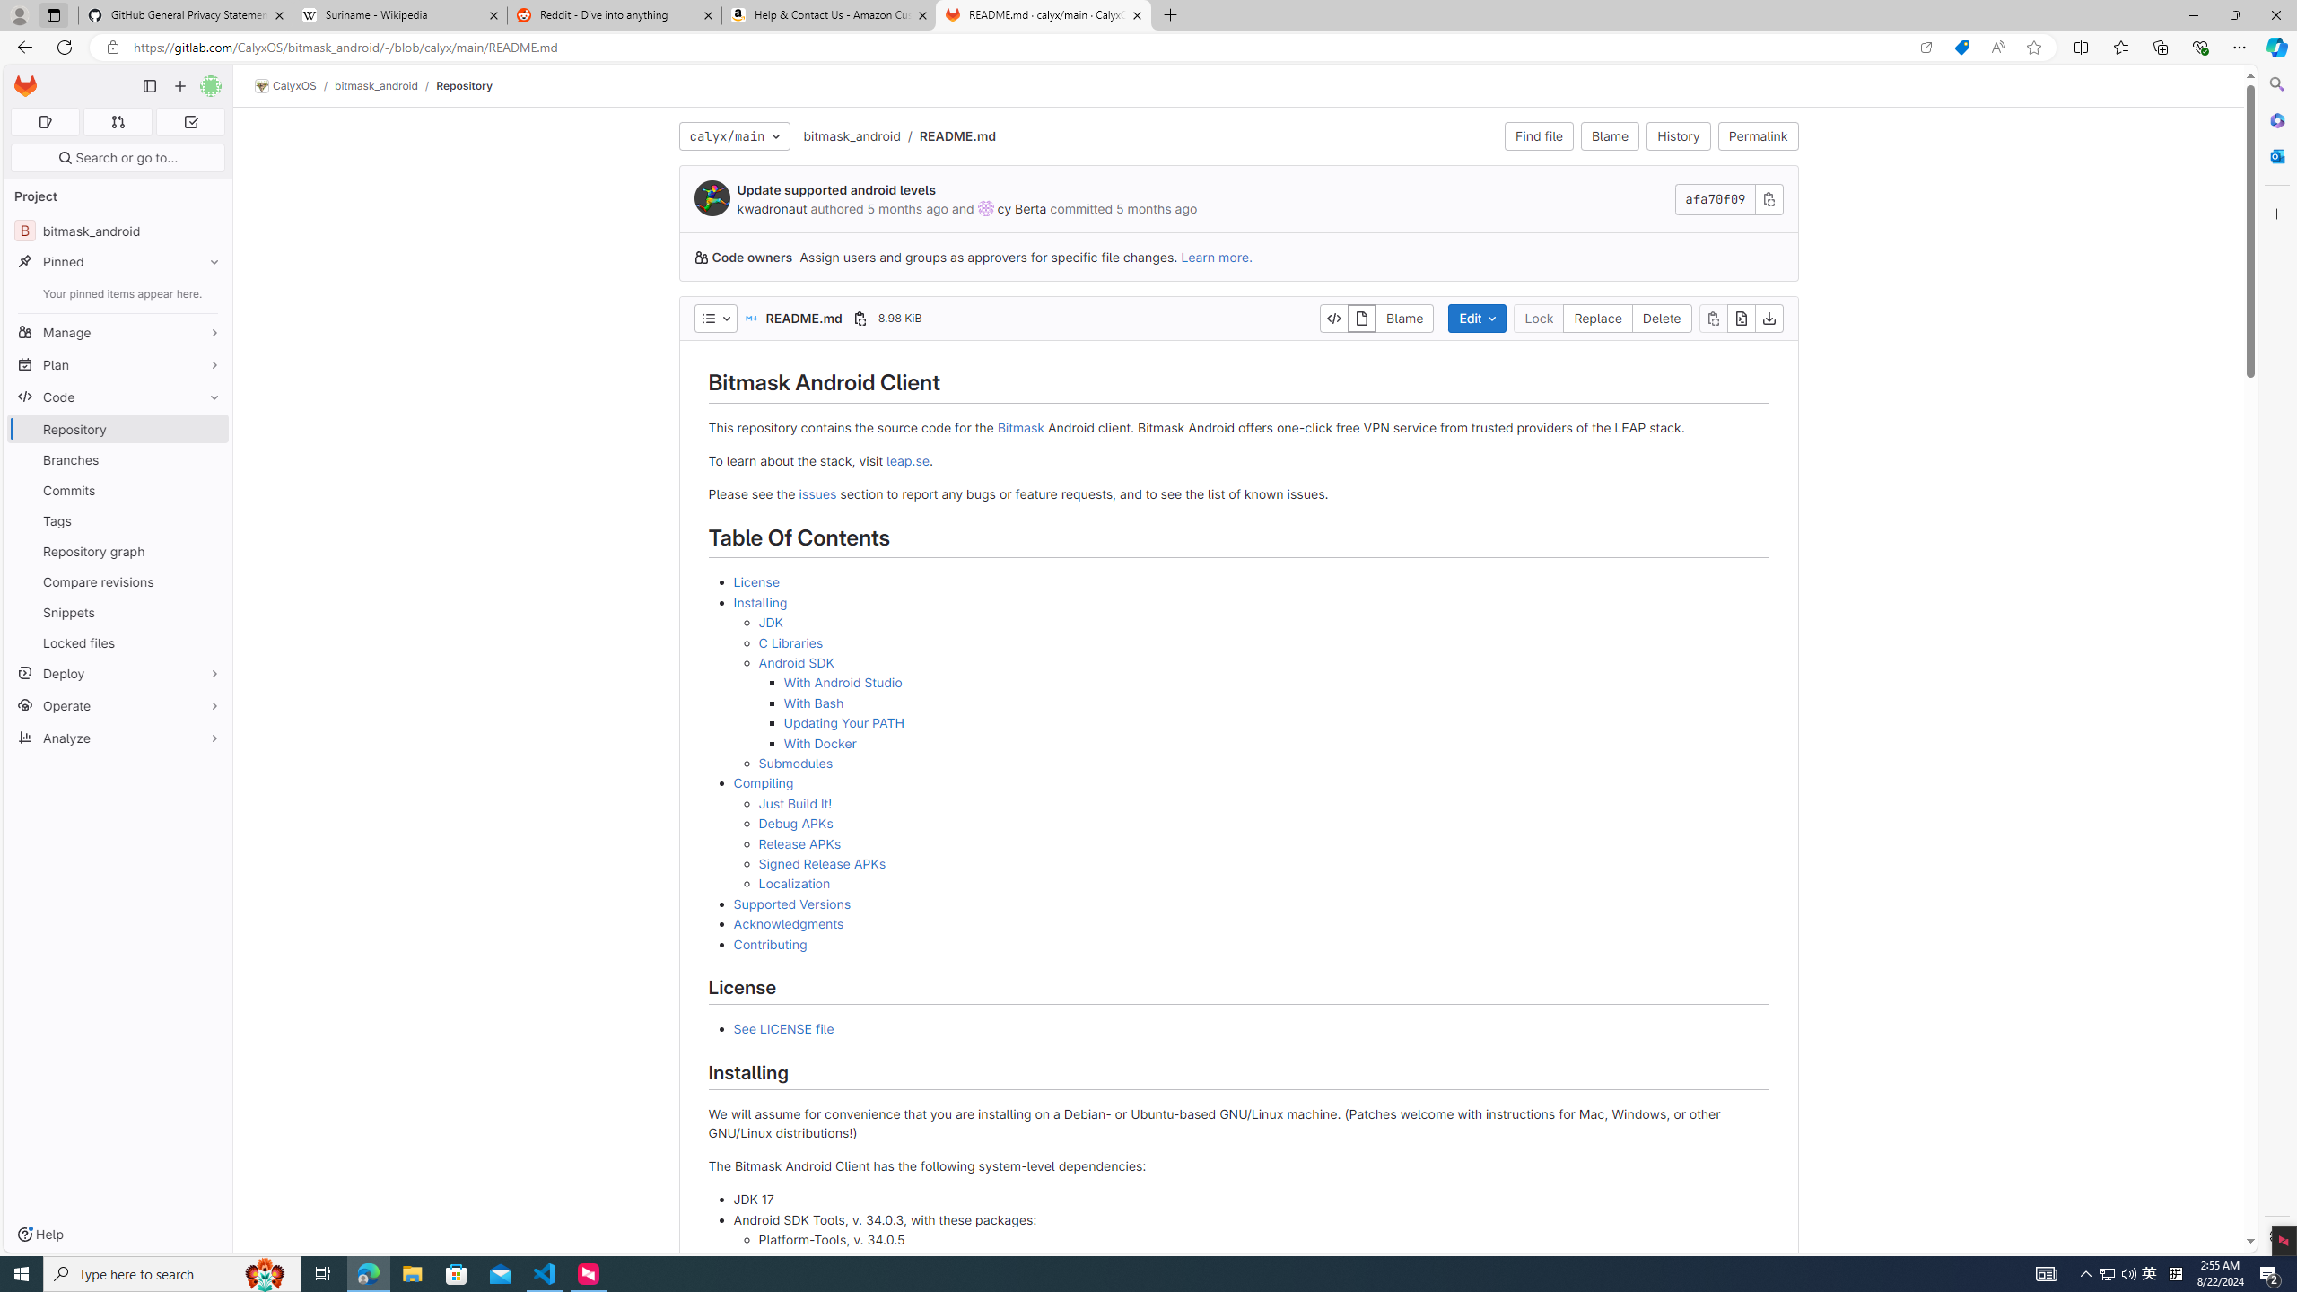 This screenshot has height=1292, width=2297. What do you see at coordinates (712, 197) in the screenshot?
I see `kwadronaut's avatar` at bounding box center [712, 197].